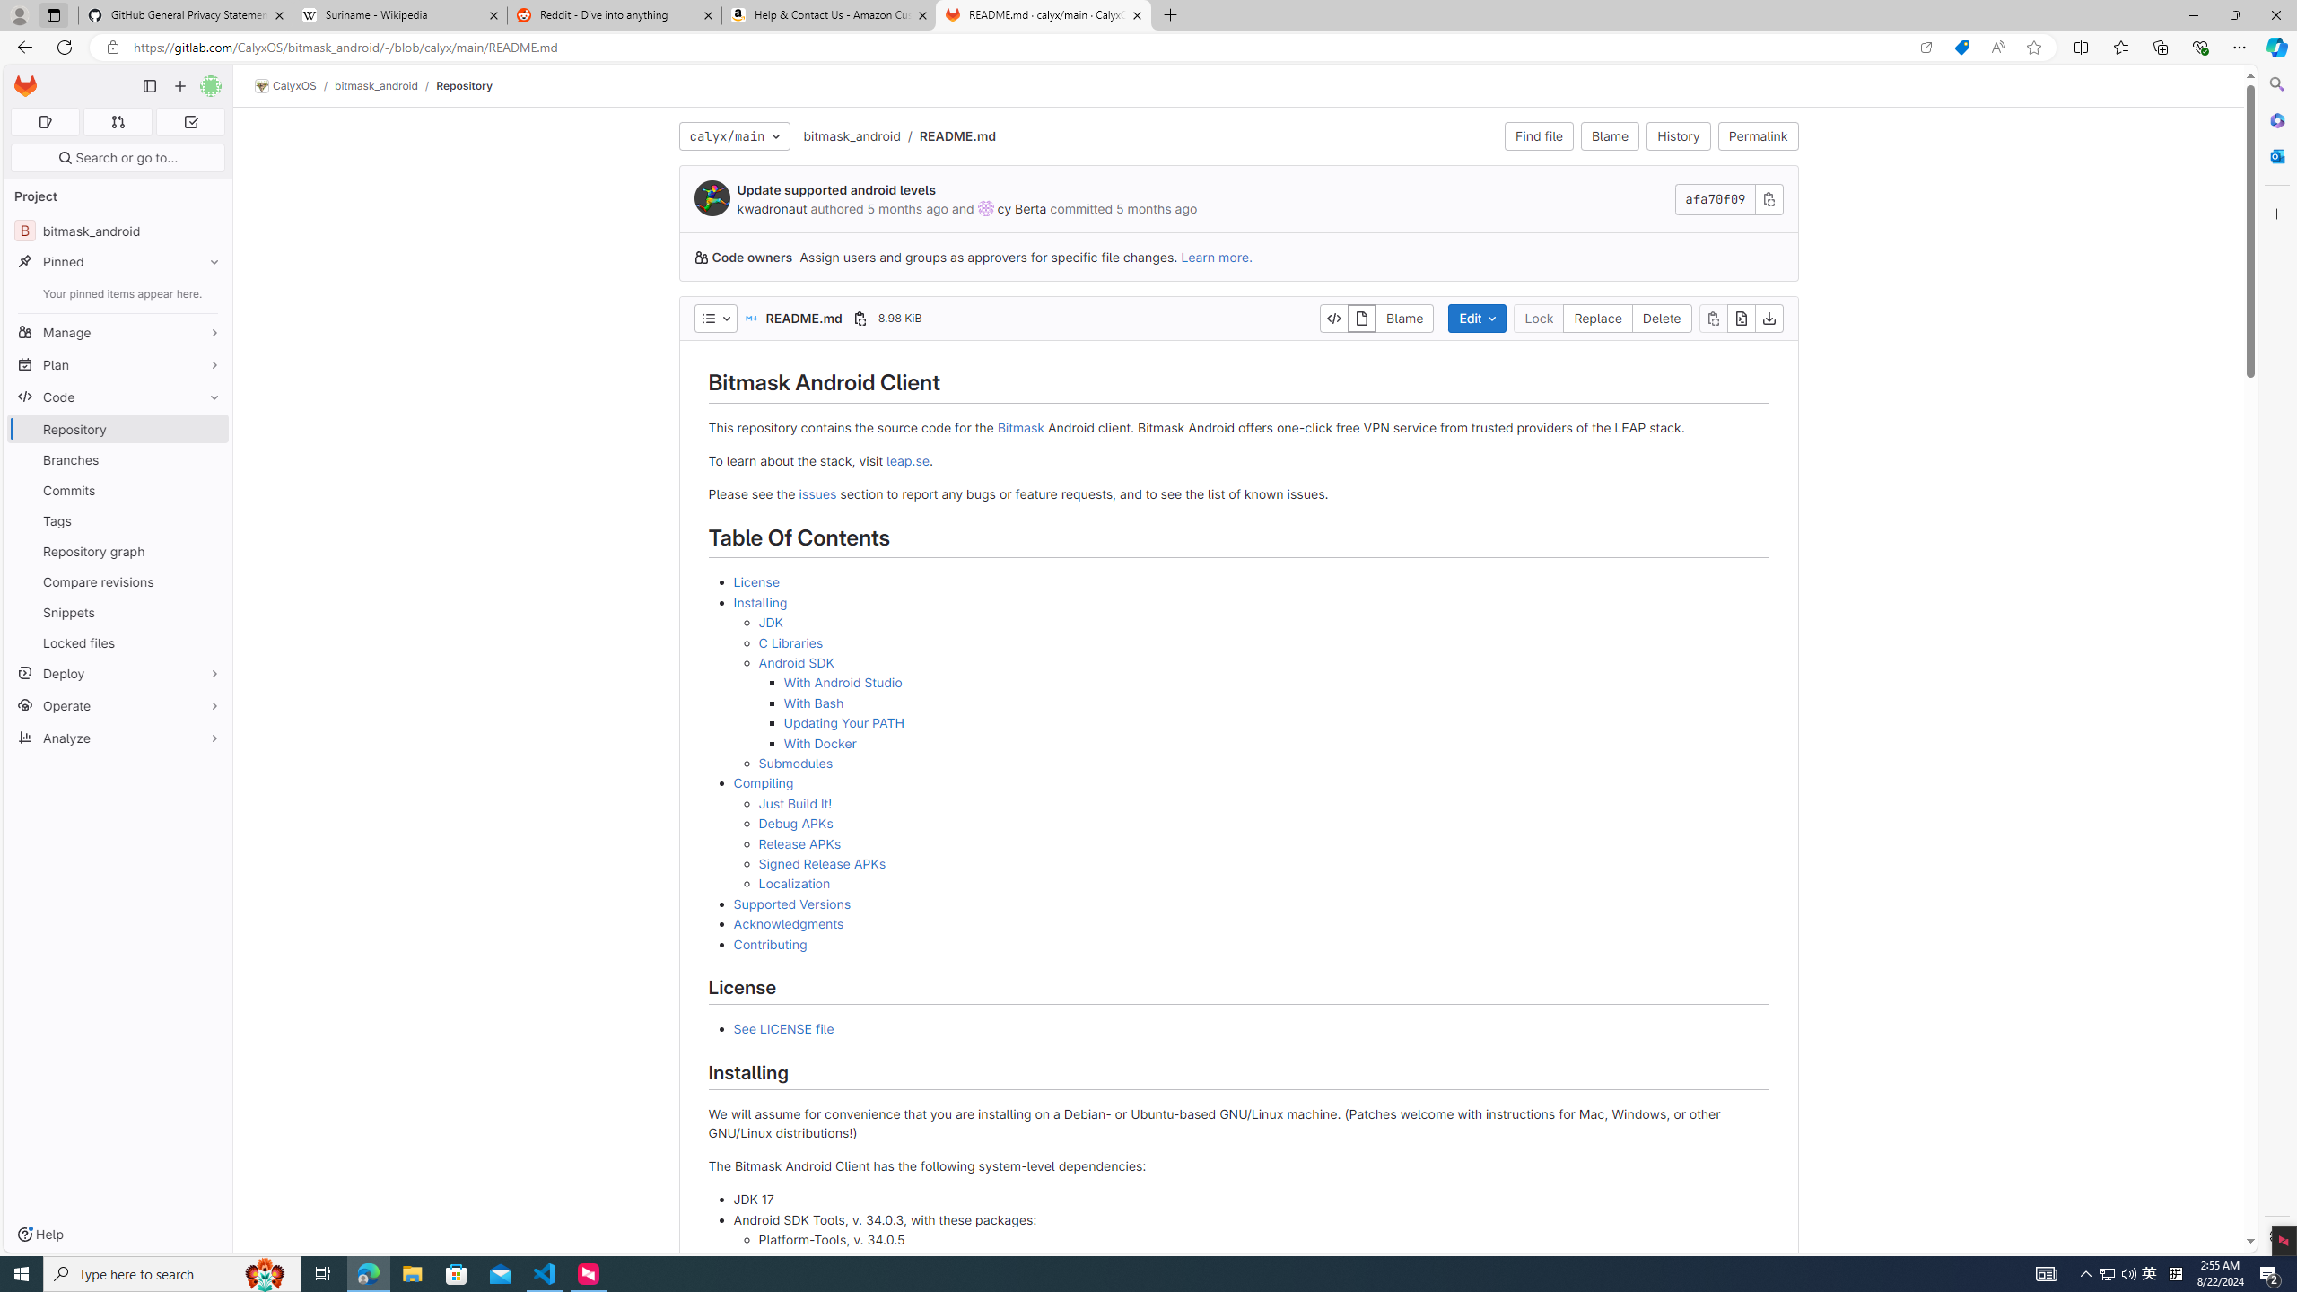 This screenshot has height=1292, width=2297. What do you see at coordinates (712, 197) in the screenshot?
I see `kwadronaut's avatar` at bounding box center [712, 197].